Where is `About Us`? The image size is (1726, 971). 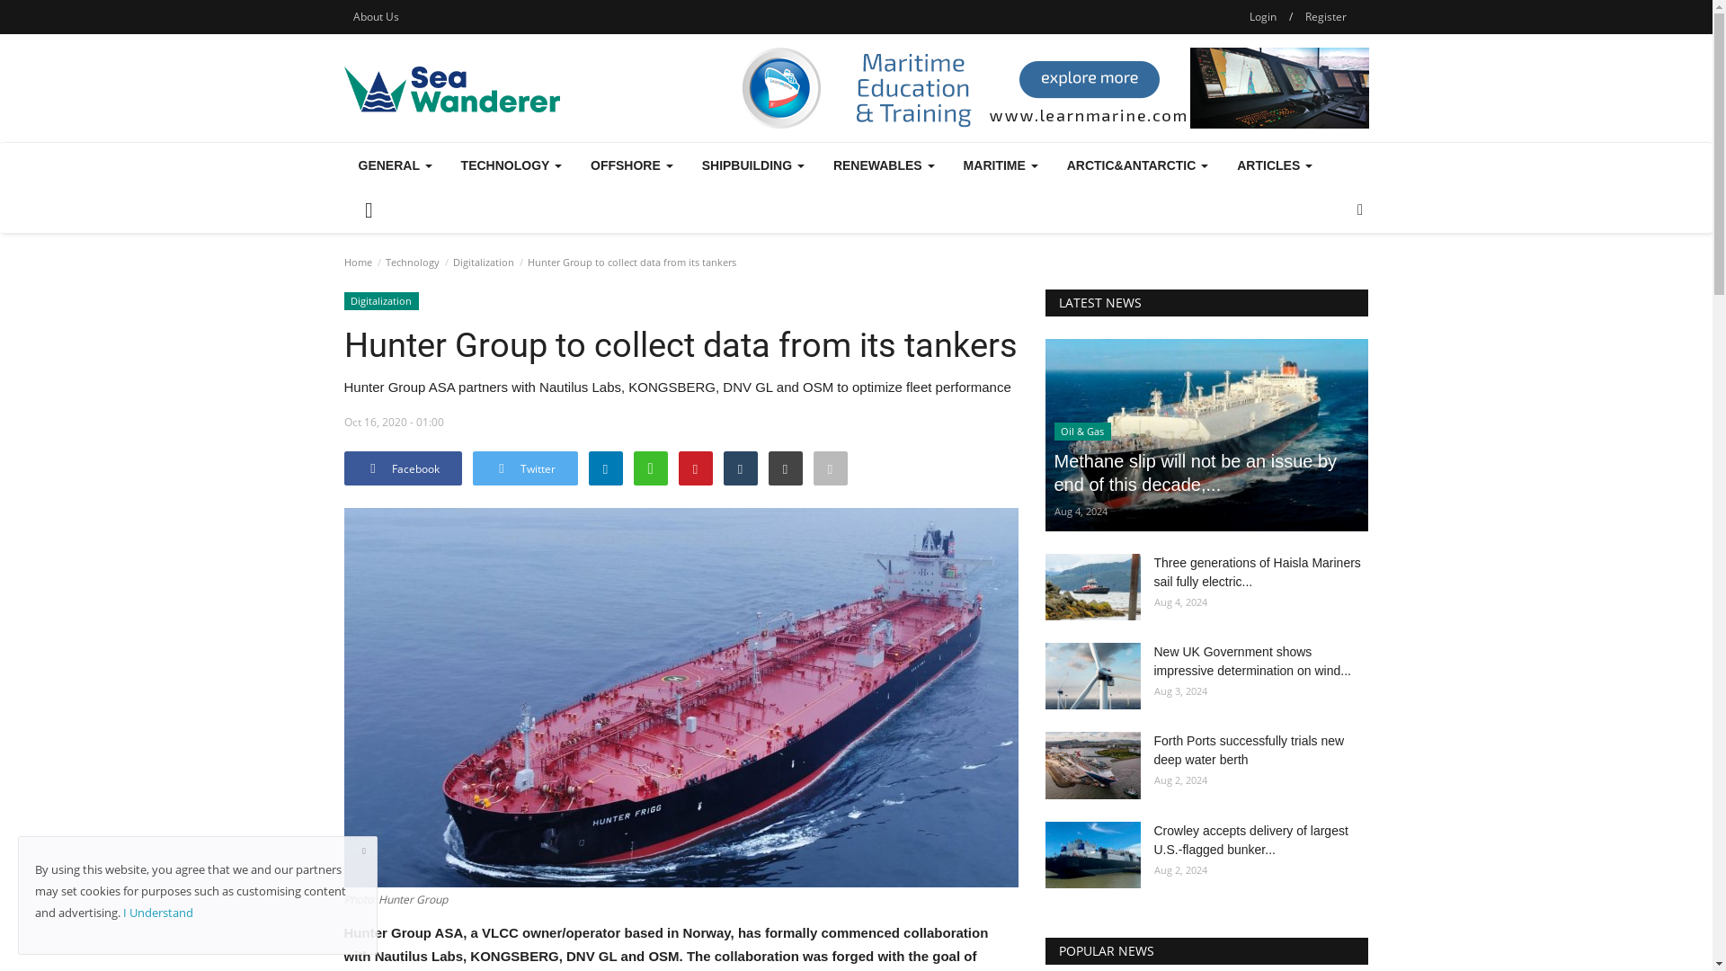
About Us is located at coordinates (376, 16).